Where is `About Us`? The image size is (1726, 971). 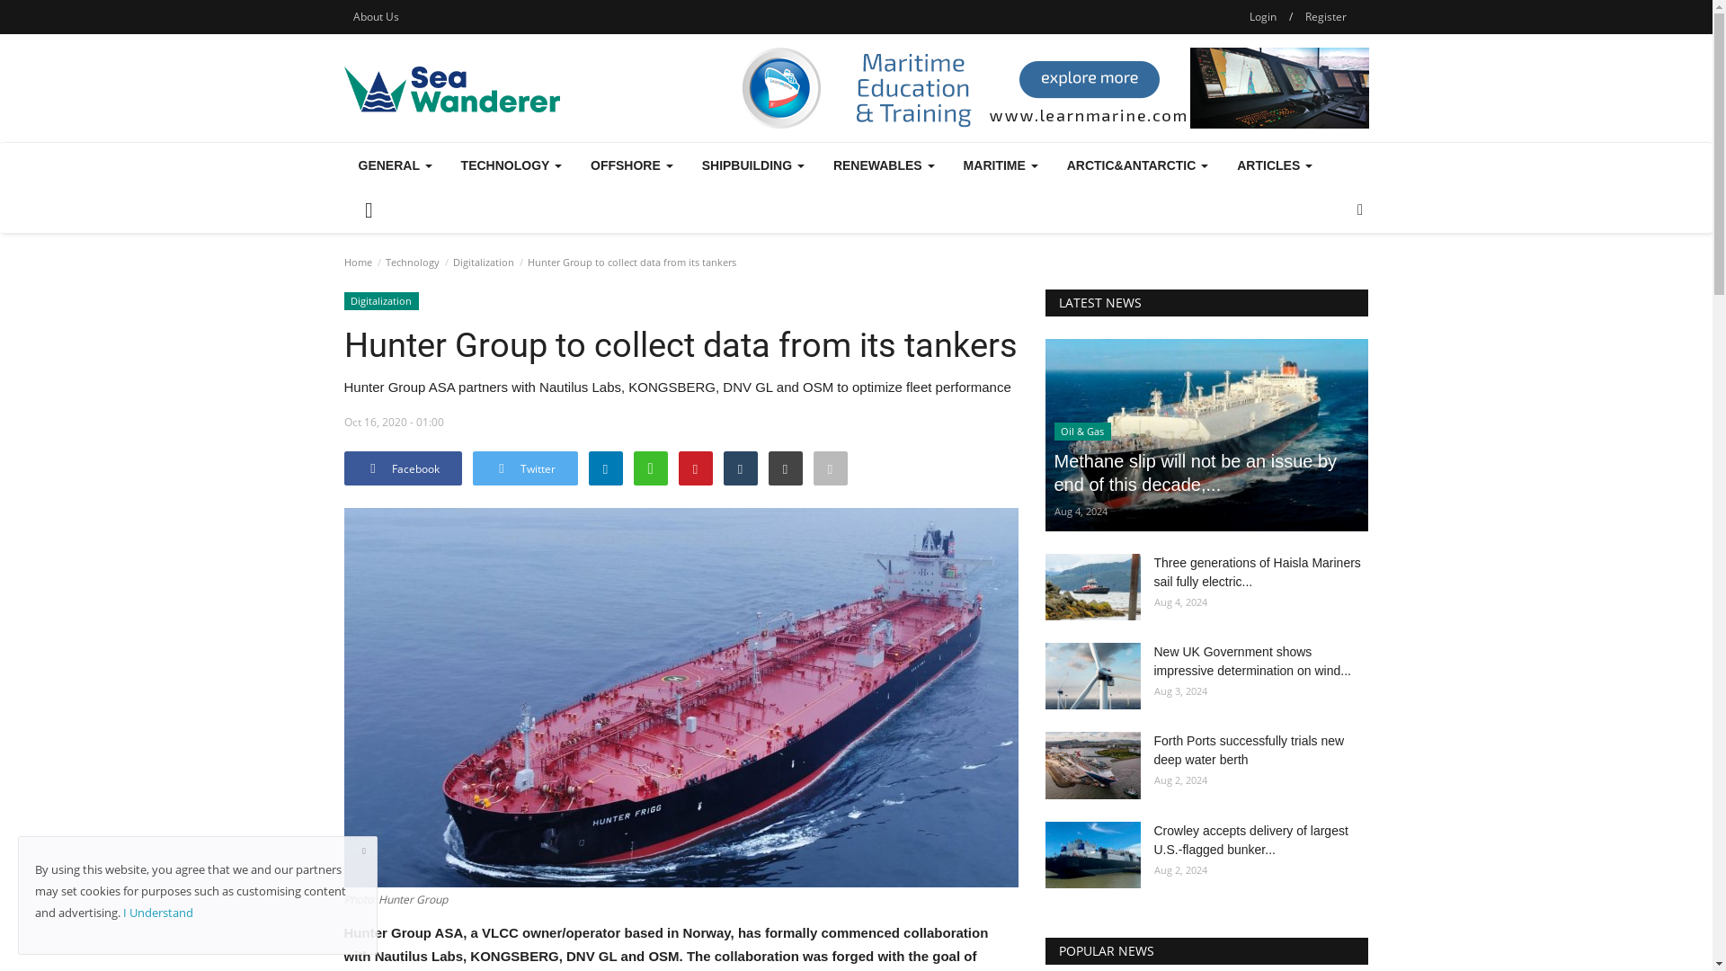
About Us is located at coordinates (376, 16).